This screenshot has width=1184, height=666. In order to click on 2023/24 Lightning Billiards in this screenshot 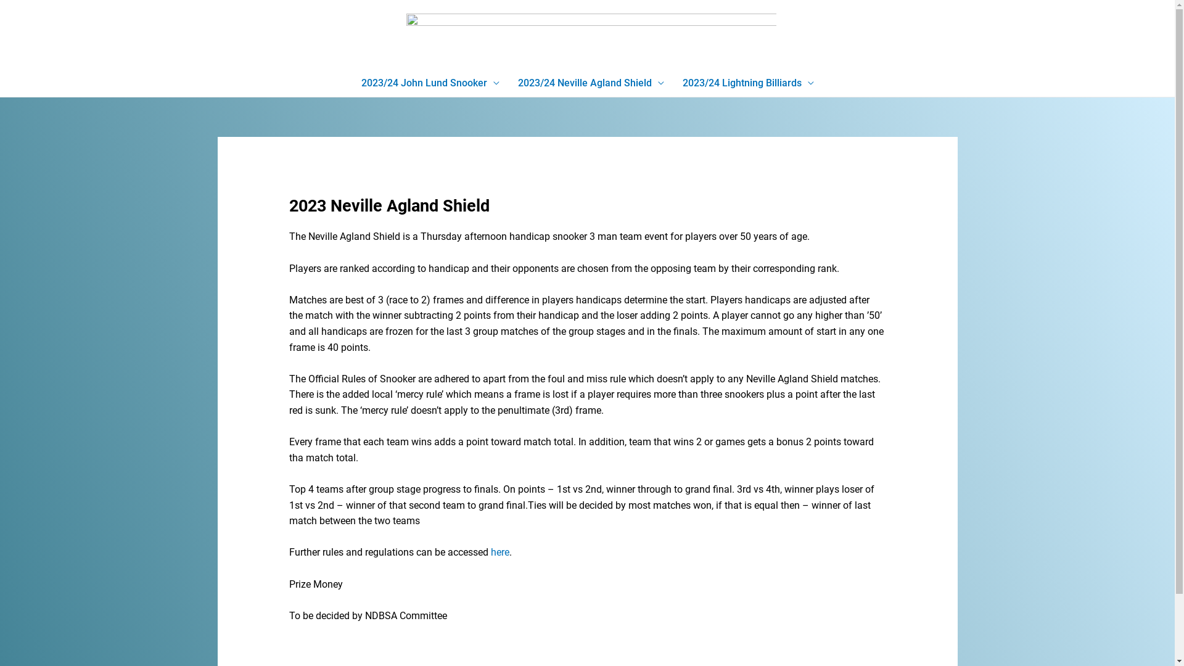, I will do `click(749, 83)`.